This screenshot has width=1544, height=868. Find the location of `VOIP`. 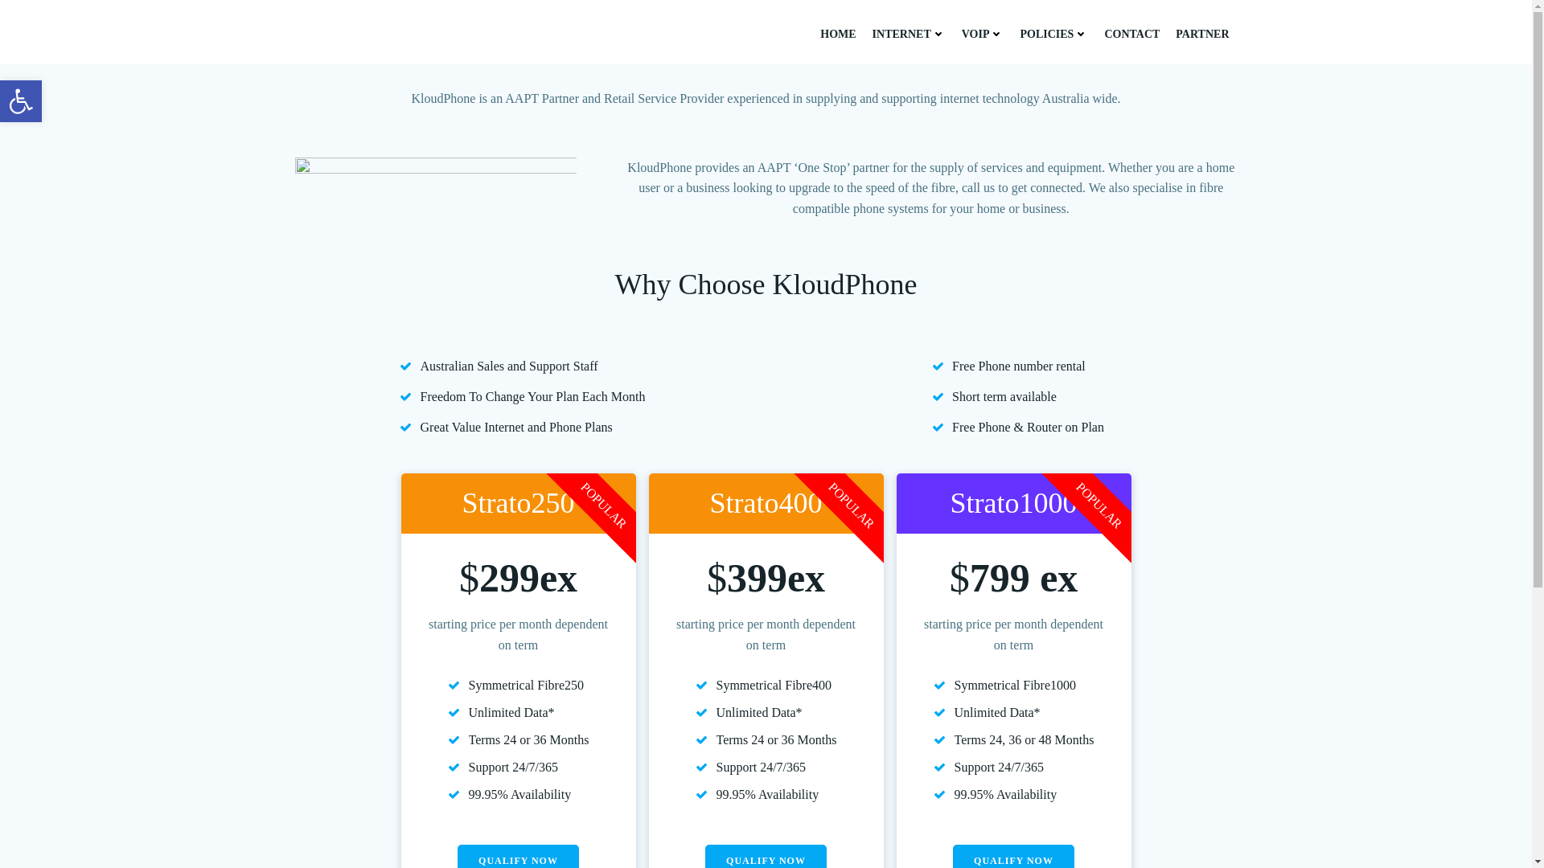

VOIP is located at coordinates (983, 34).